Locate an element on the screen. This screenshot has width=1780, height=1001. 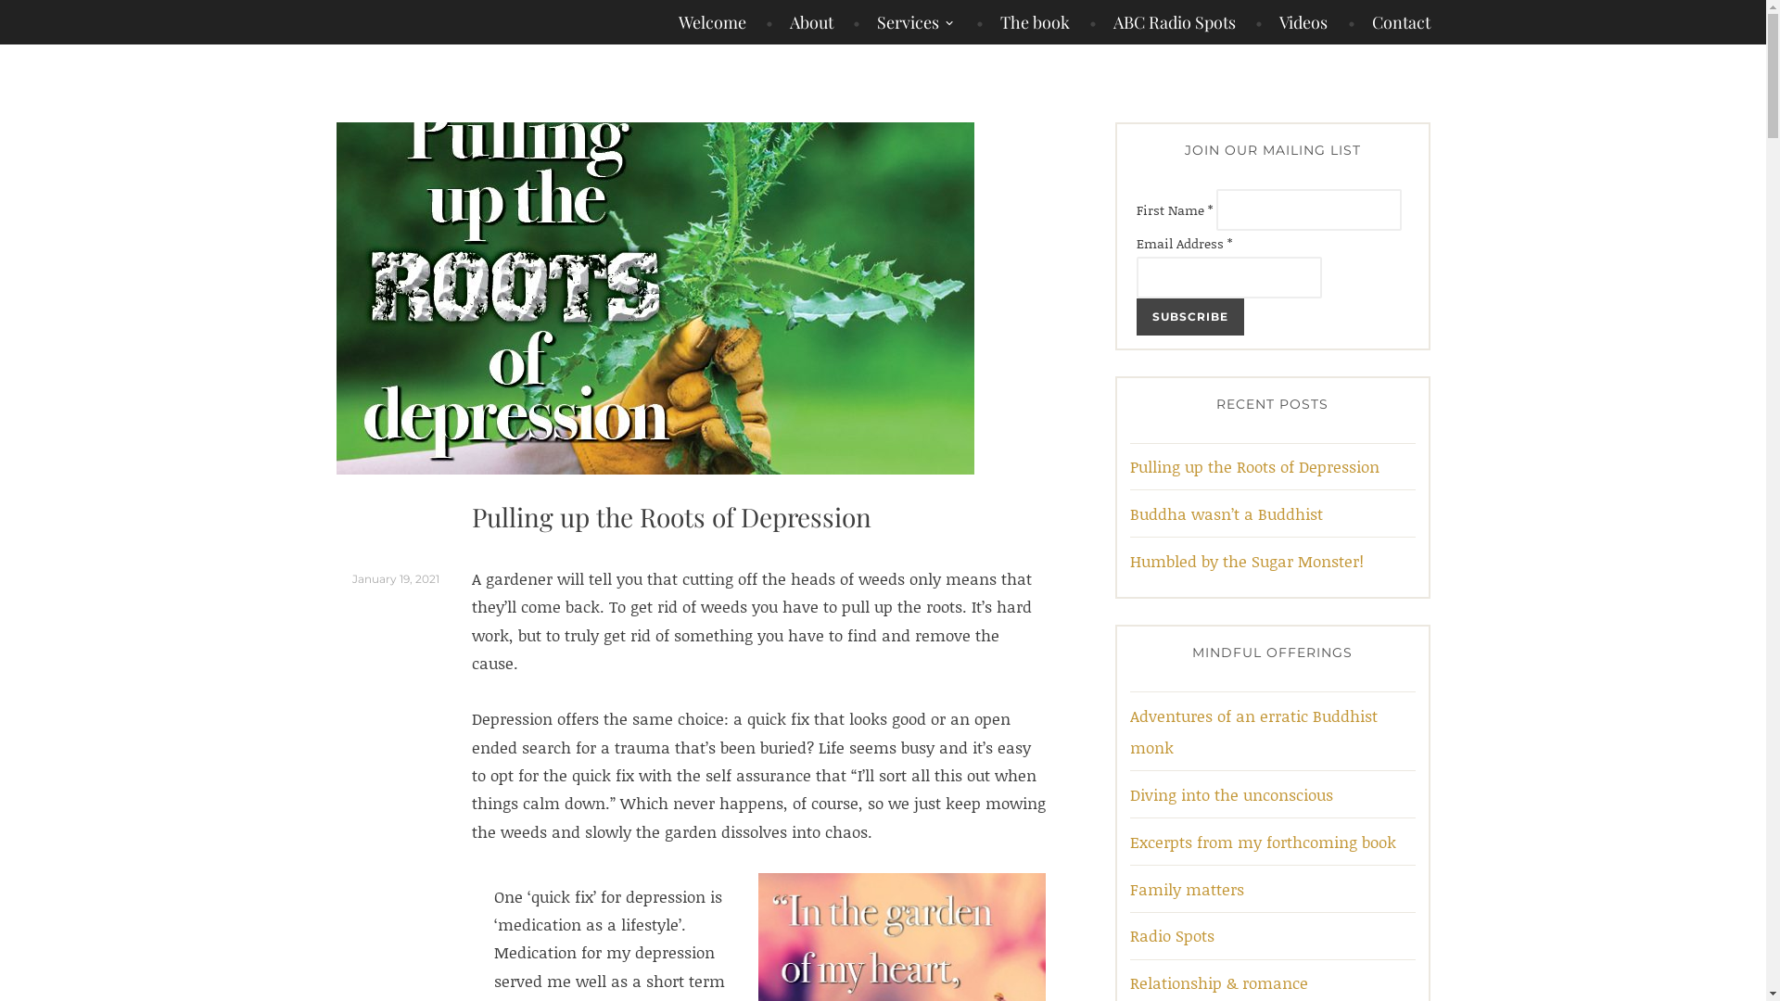
Videos is located at coordinates (1291, 22).